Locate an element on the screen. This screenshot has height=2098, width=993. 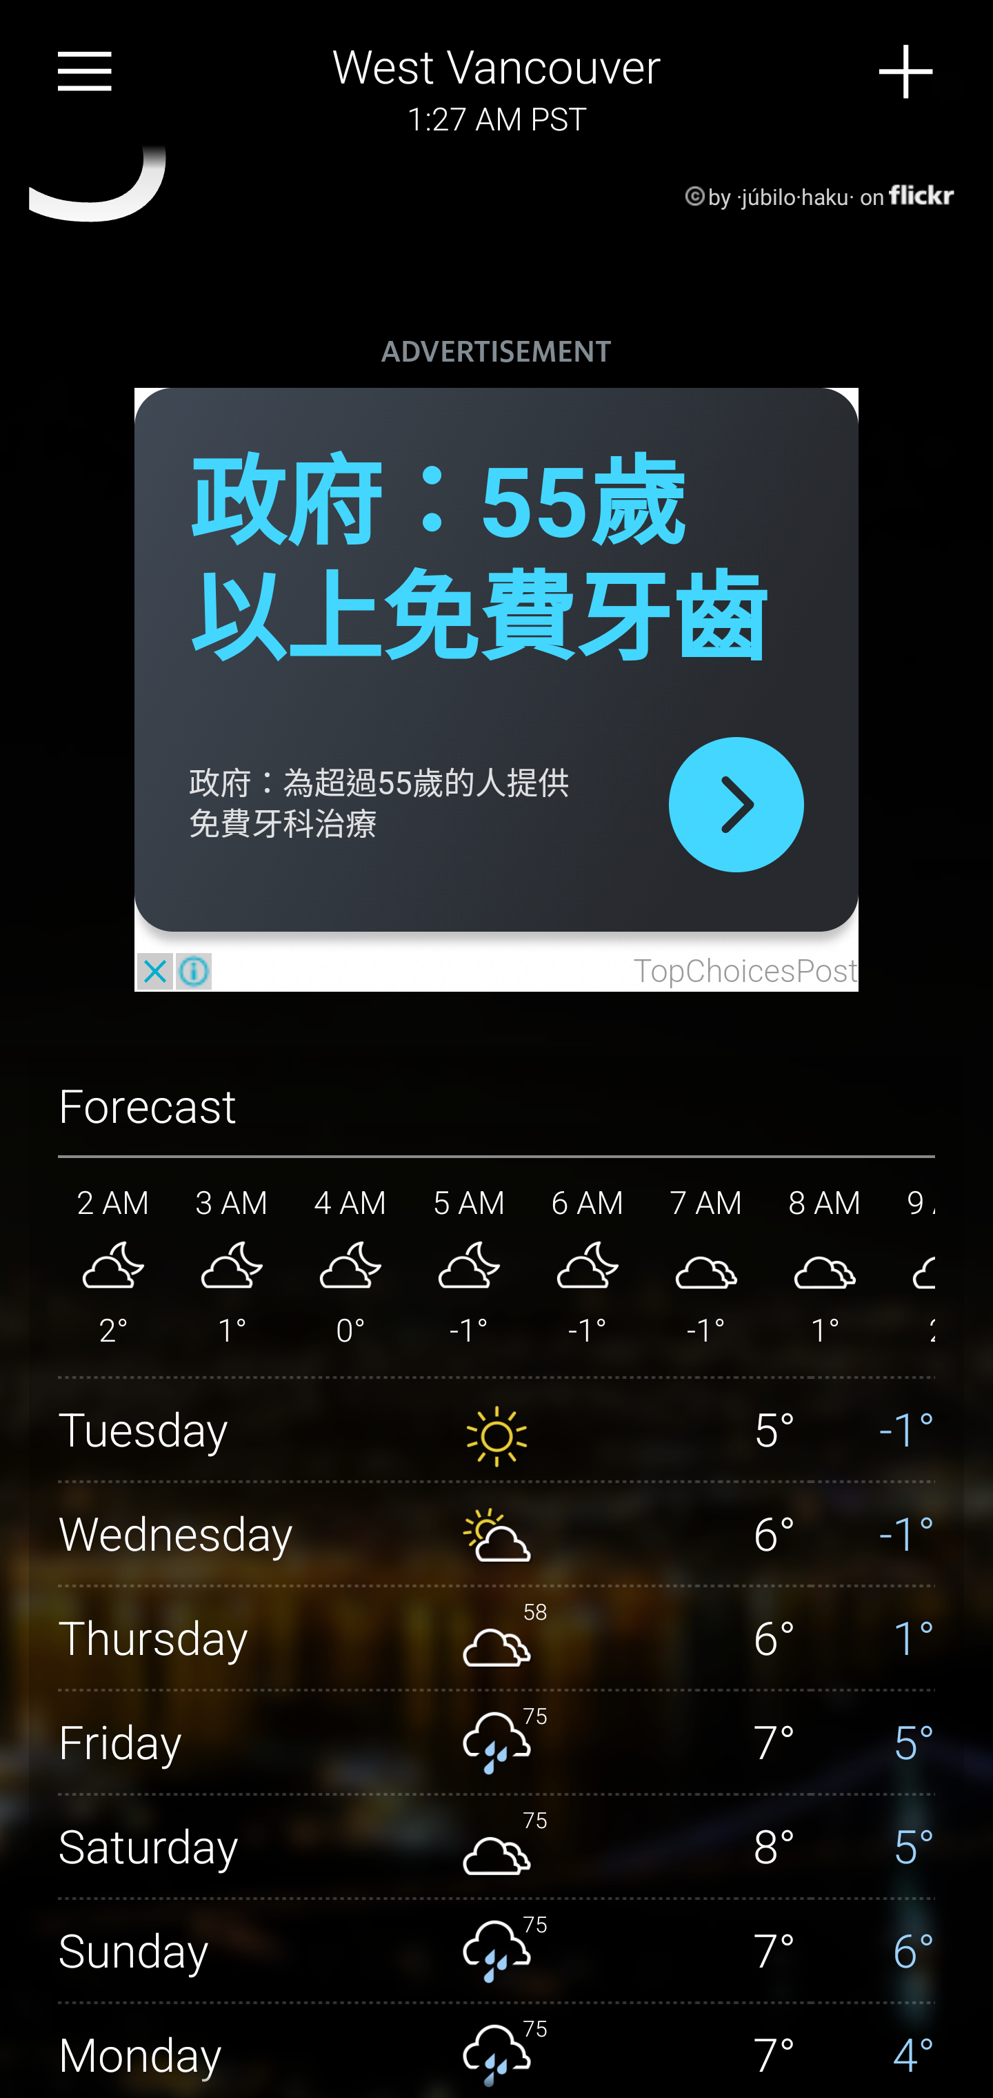
TopChoicesPost is located at coordinates (745, 972).